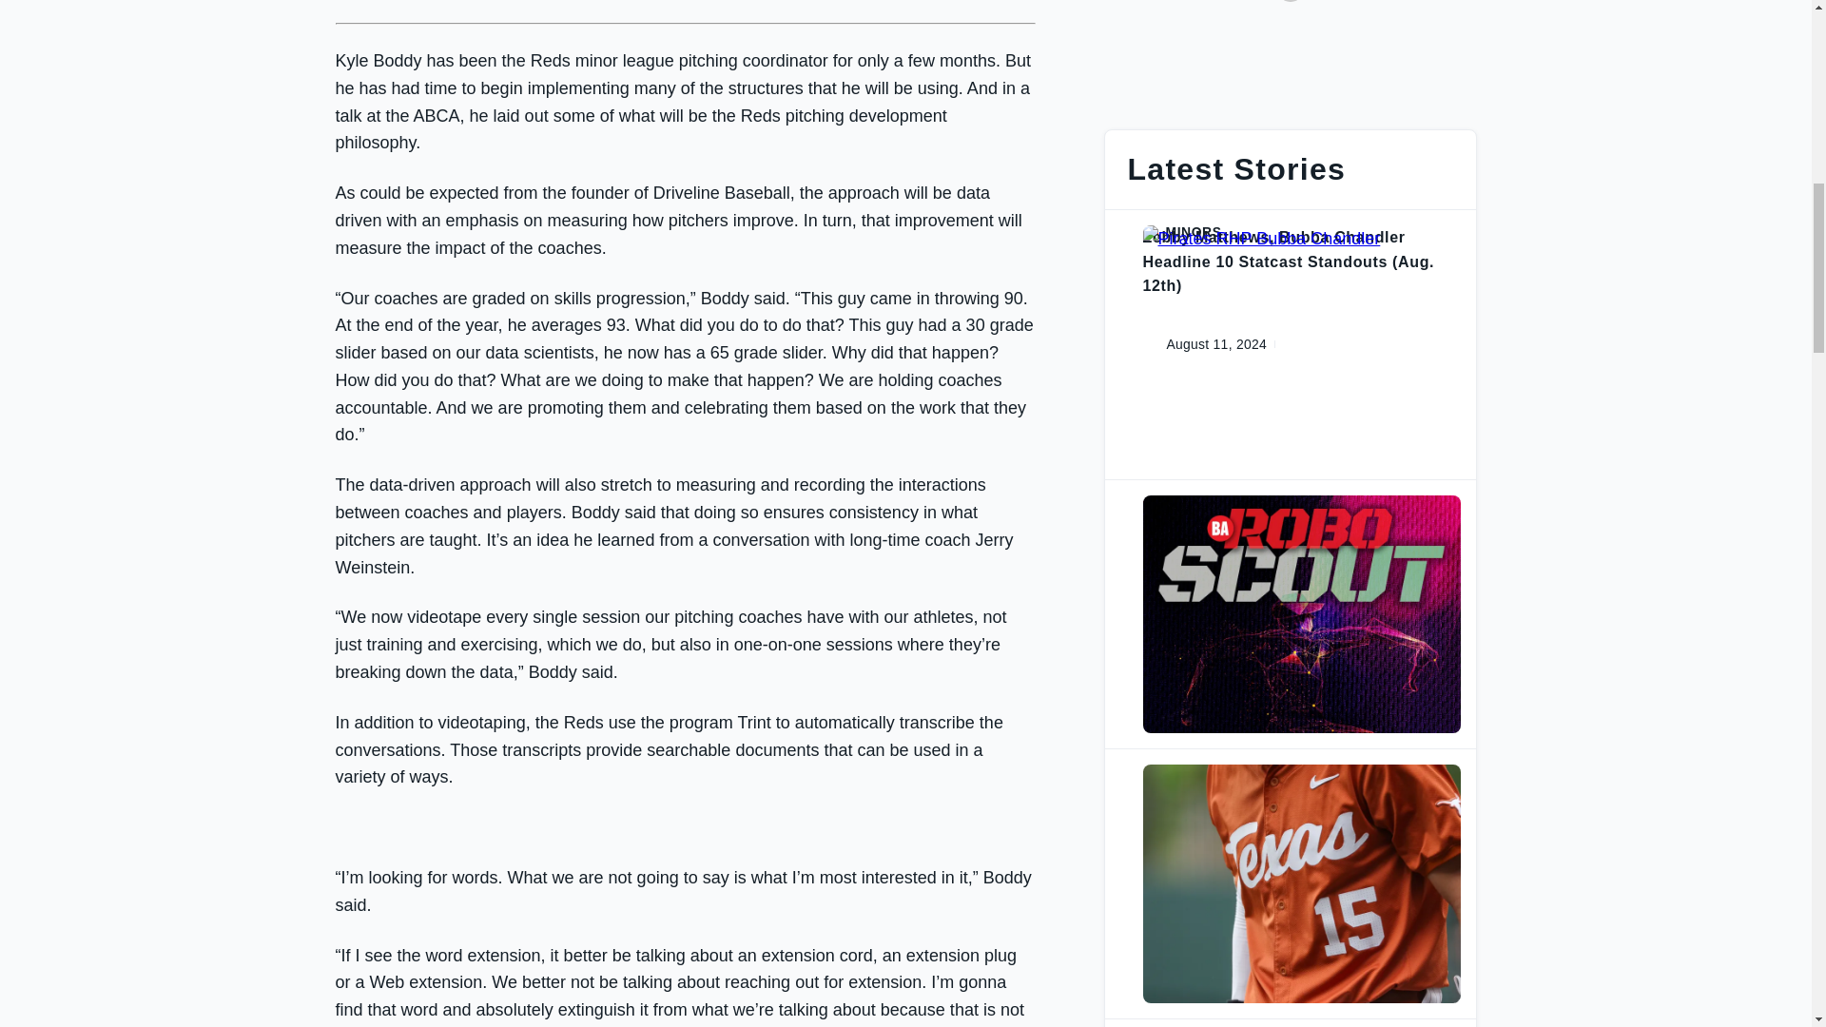 The image size is (1826, 1027). Describe the element at coordinates (1201, 344) in the screenshot. I see `Post date` at that location.